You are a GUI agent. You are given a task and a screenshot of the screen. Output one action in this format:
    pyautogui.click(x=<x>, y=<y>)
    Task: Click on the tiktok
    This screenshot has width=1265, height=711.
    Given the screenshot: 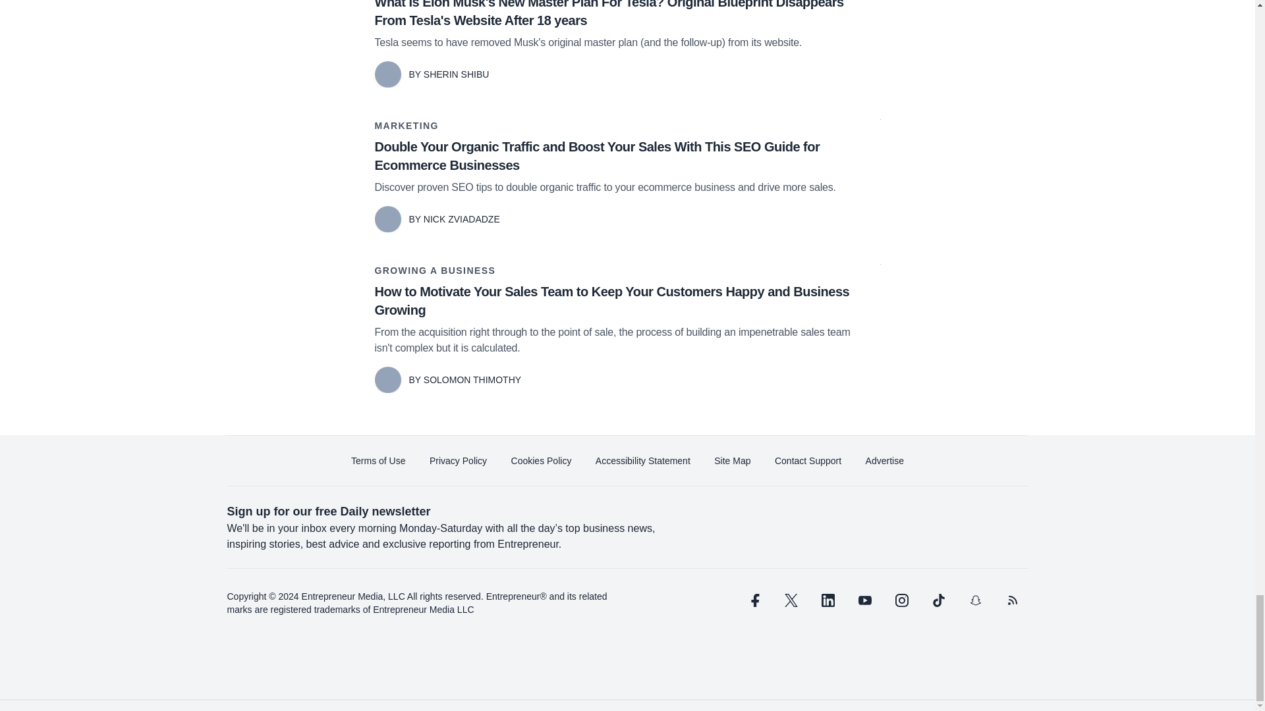 What is the action you would take?
    pyautogui.click(x=938, y=600)
    